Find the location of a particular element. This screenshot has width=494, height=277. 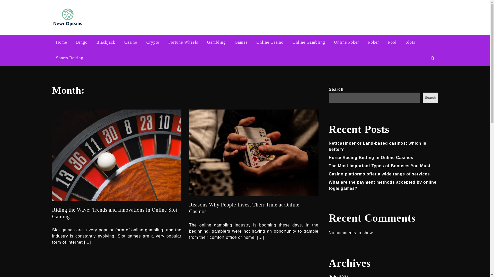

What are the payment methods accepted by online togle games? is located at coordinates (383, 185).